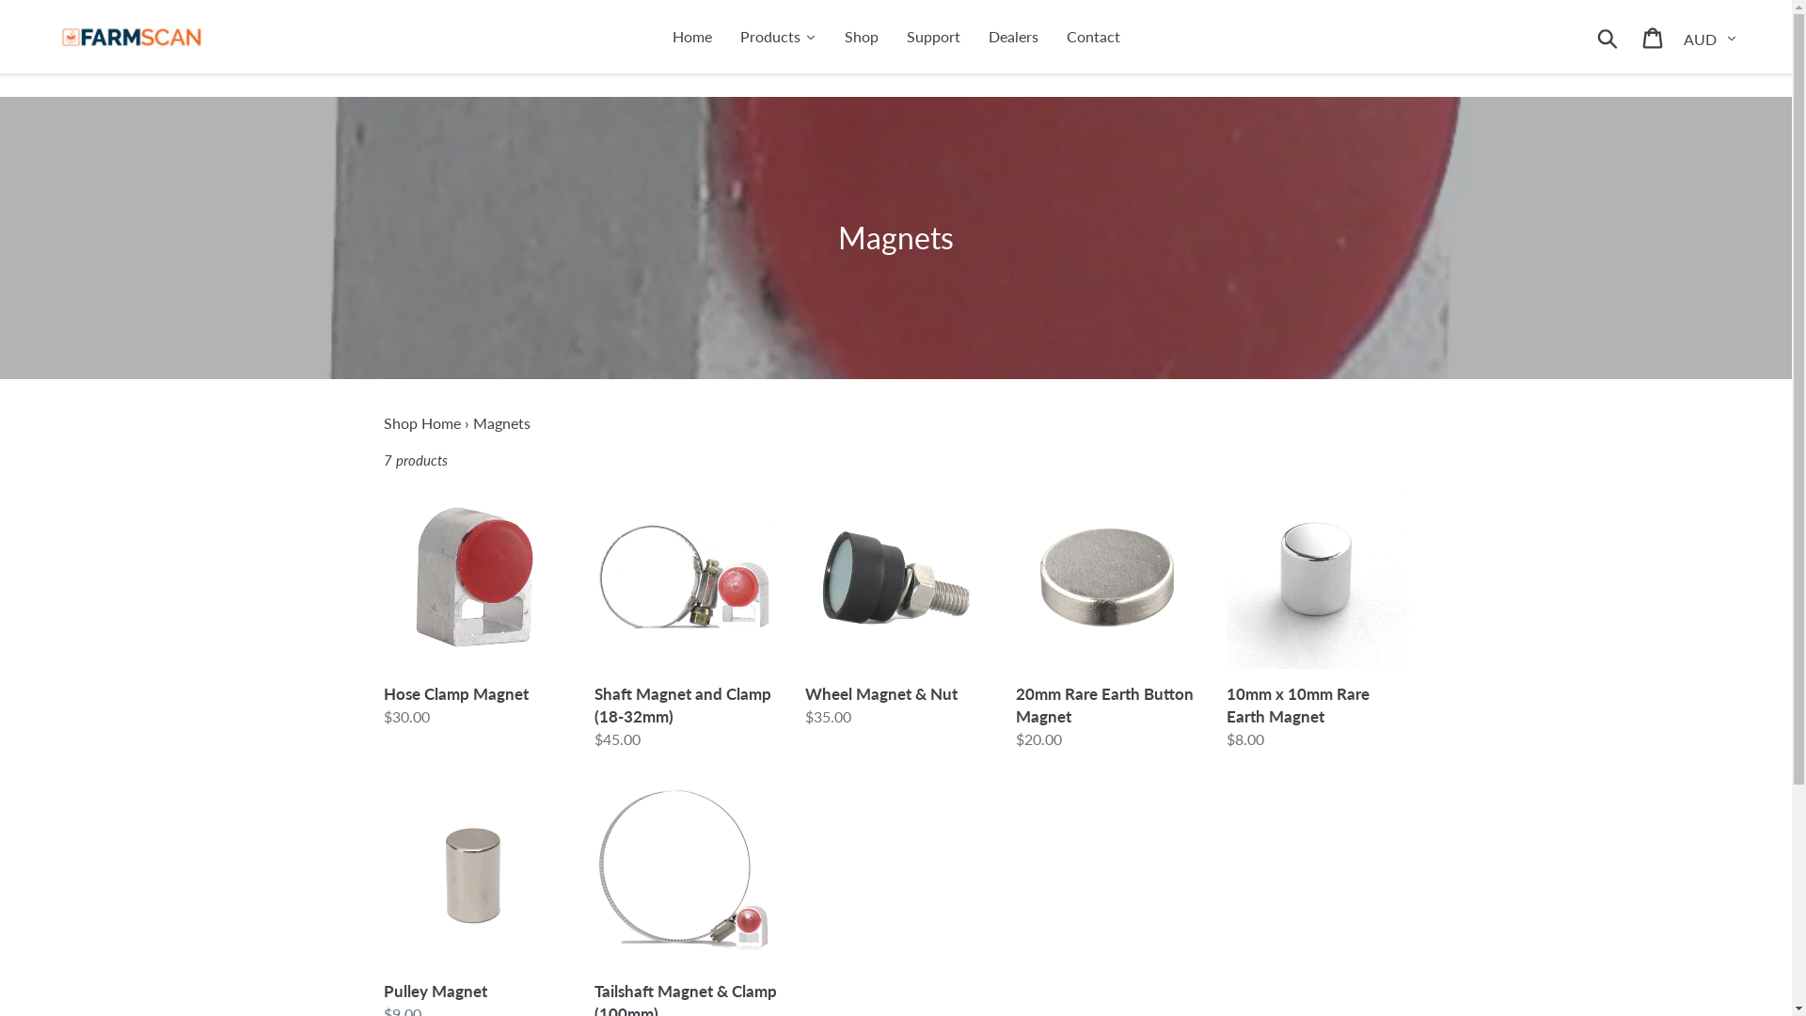  What do you see at coordinates (1608, 37) in the screenshot?
I see `Submit` at bounding box center [1608, 37].